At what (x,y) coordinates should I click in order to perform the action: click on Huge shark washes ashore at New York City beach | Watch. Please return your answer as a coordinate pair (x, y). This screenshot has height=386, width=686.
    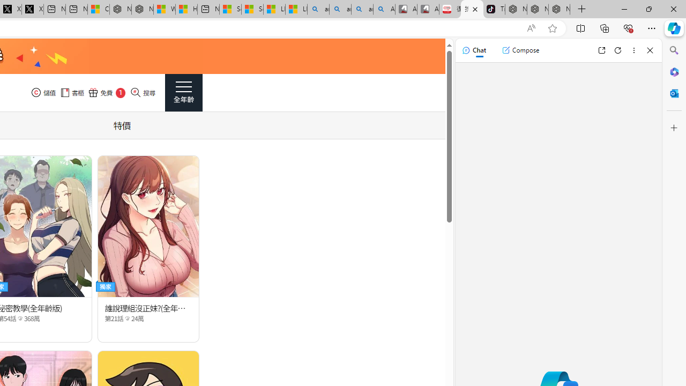
    Looking at the image, I should click on (187, 10).